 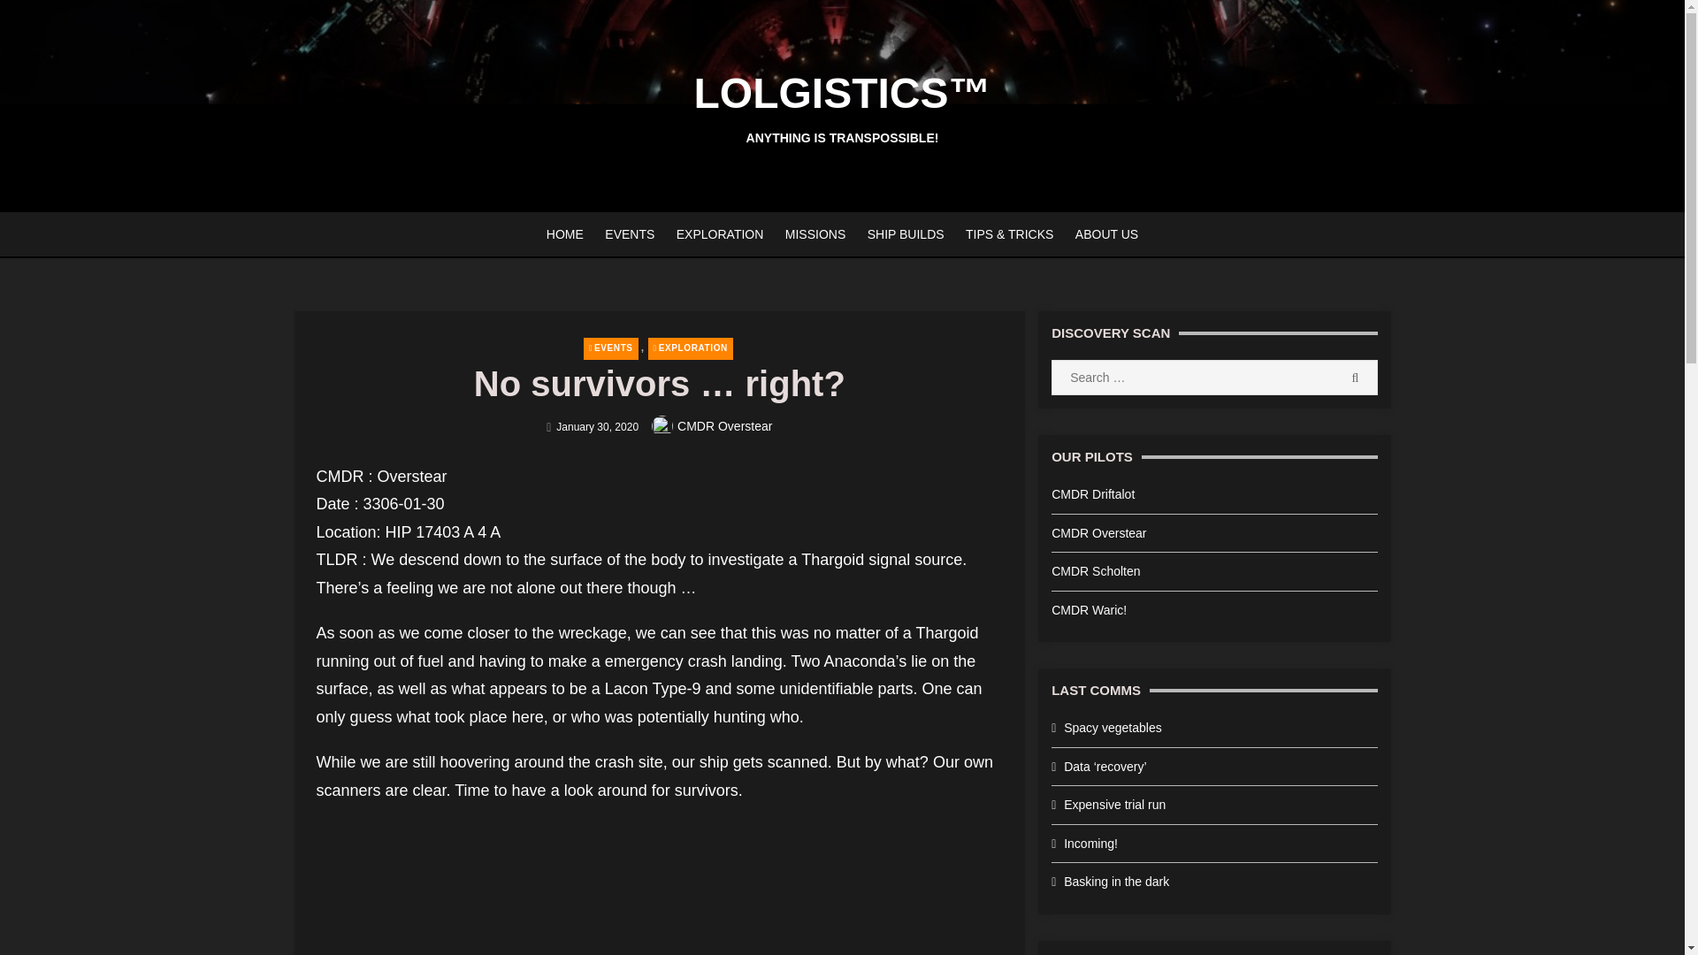 What do you see at coordinates (1355, 378) in the screenshot?
I see `SEARCH` at bounding box center [1355, 378].